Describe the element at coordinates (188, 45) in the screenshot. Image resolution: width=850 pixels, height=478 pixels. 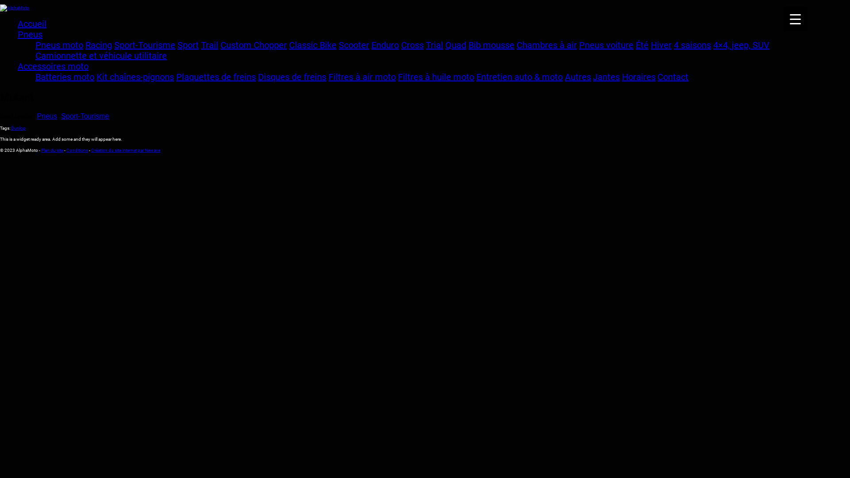
I see `Sport` at that location.